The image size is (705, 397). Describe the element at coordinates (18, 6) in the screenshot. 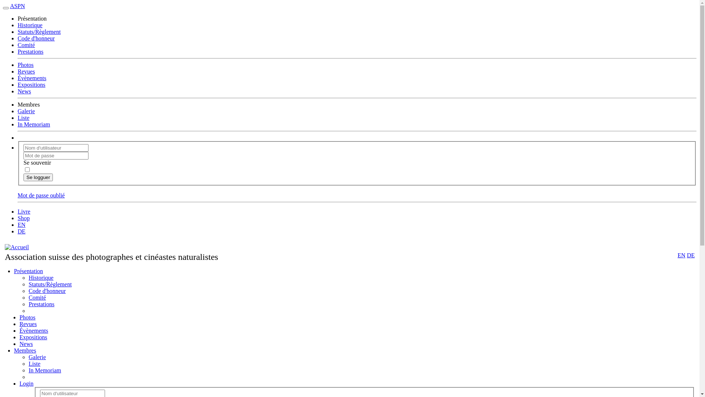

I see `ASPN` at that location.